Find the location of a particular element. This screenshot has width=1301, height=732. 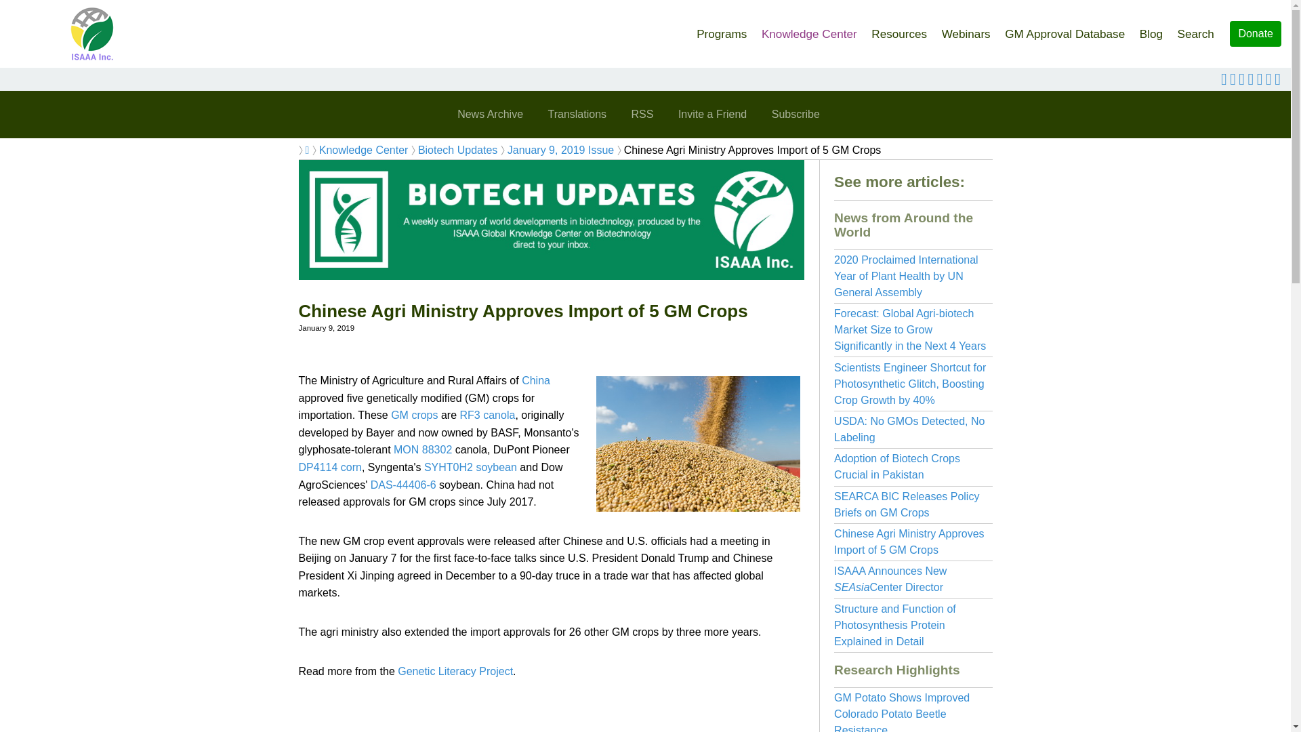

Translations is located at coordinates (576, 114).